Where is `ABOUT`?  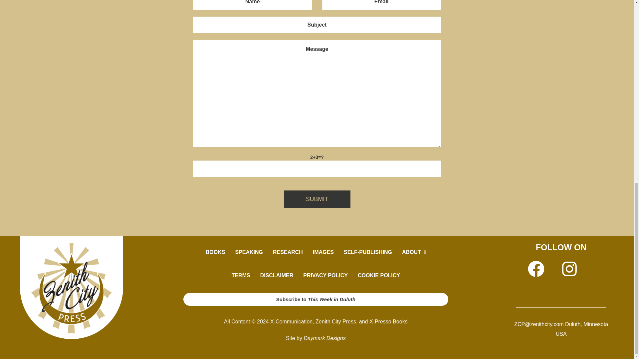
ABOUT is located at coordinates (414, 252).